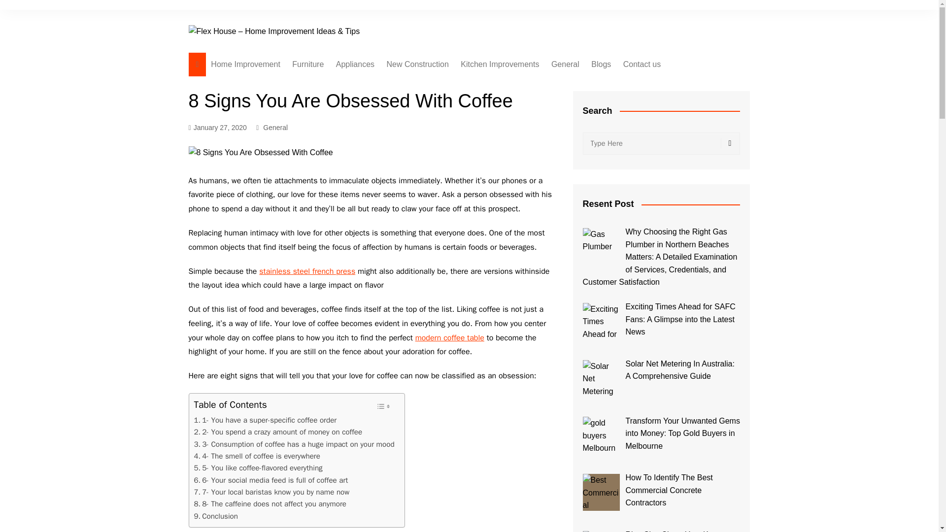  I want to click on Plumbing, so click(600, 100).